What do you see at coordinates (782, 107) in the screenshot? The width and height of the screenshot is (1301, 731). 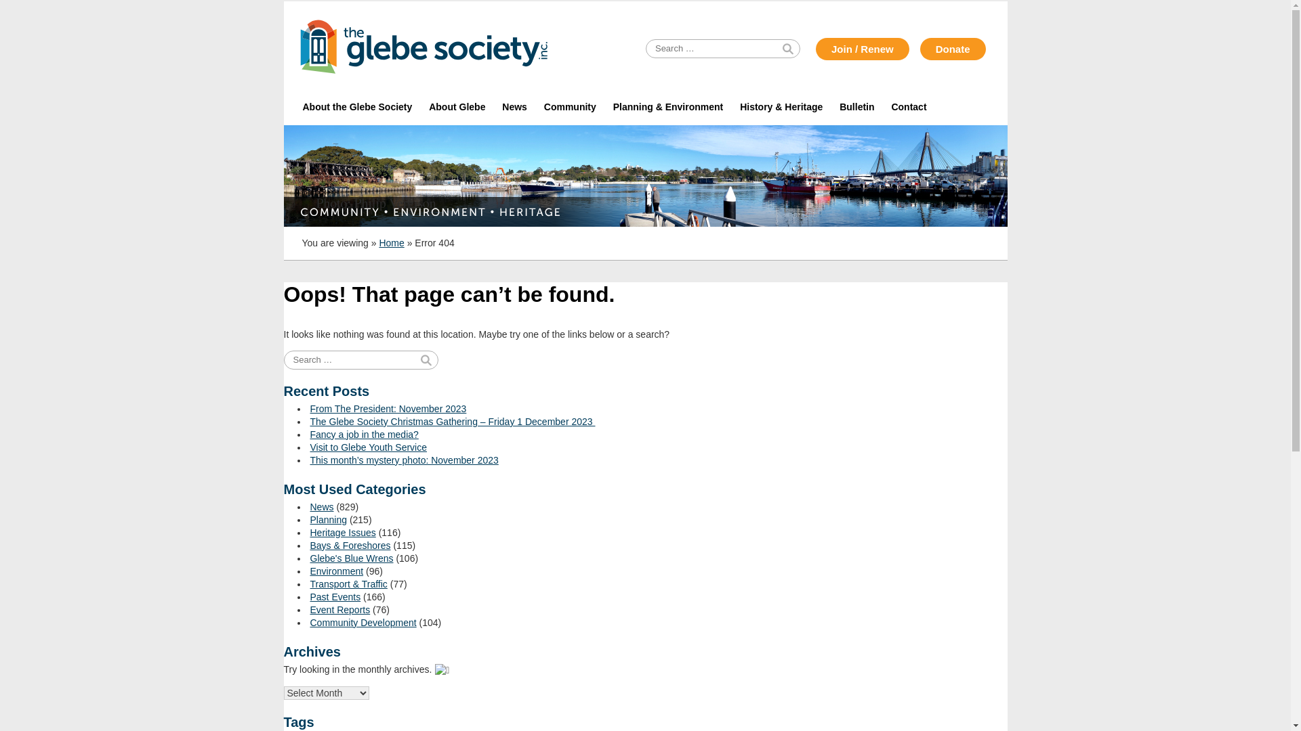 I see `History & Heritage` at bounding box center [782, 107].